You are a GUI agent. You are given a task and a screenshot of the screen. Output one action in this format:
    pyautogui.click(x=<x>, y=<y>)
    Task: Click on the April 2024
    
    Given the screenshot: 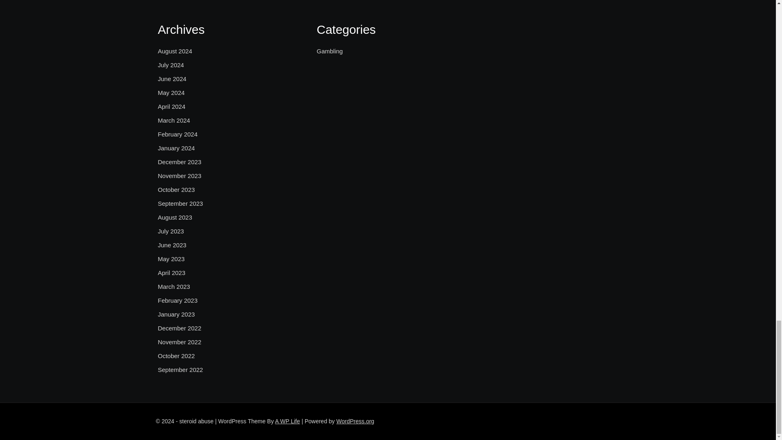 What is the action you would take?
    pyautogui.click(x=172, y=107)
    